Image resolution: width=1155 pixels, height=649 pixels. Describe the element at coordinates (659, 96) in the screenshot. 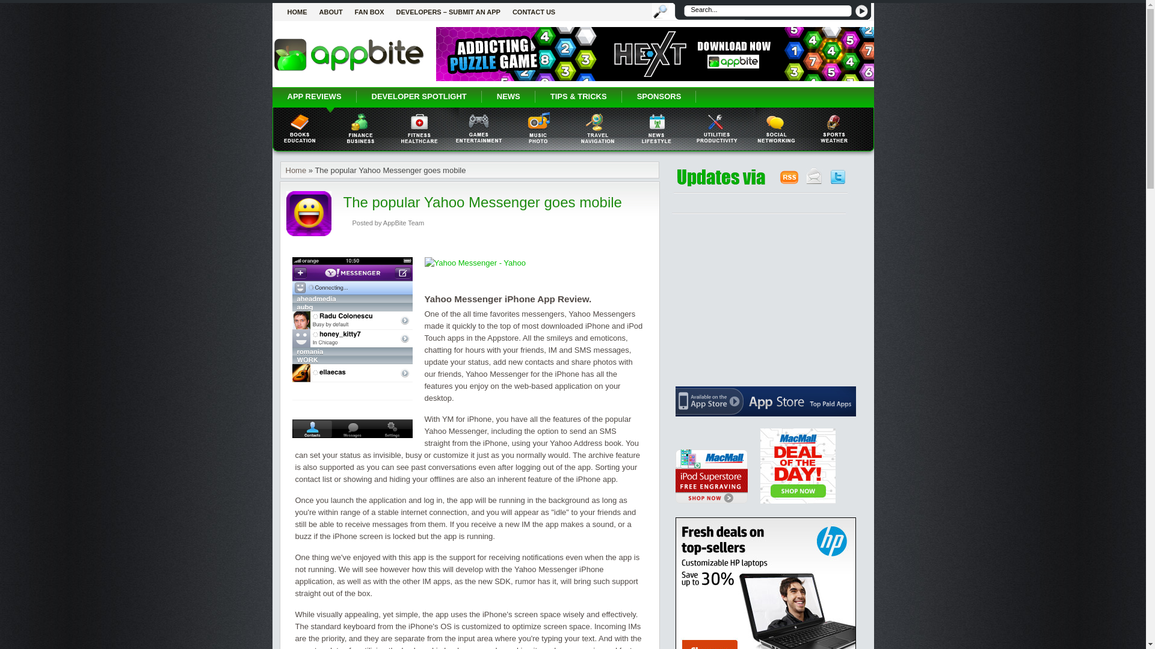

I see `SPONSORS` at that location.